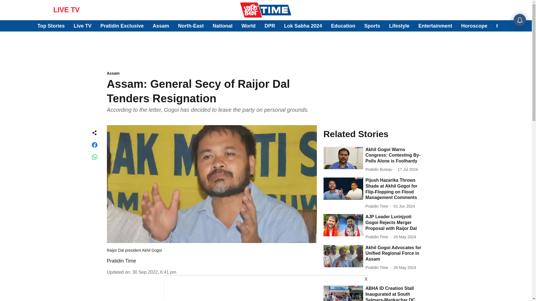 Image resolution: width=536 pixels, height=301 pixels. What do you see at coordinates (405, 268) in the screenshot?
I see `2024-05-26 04:35` at bounding box center [405, 268].